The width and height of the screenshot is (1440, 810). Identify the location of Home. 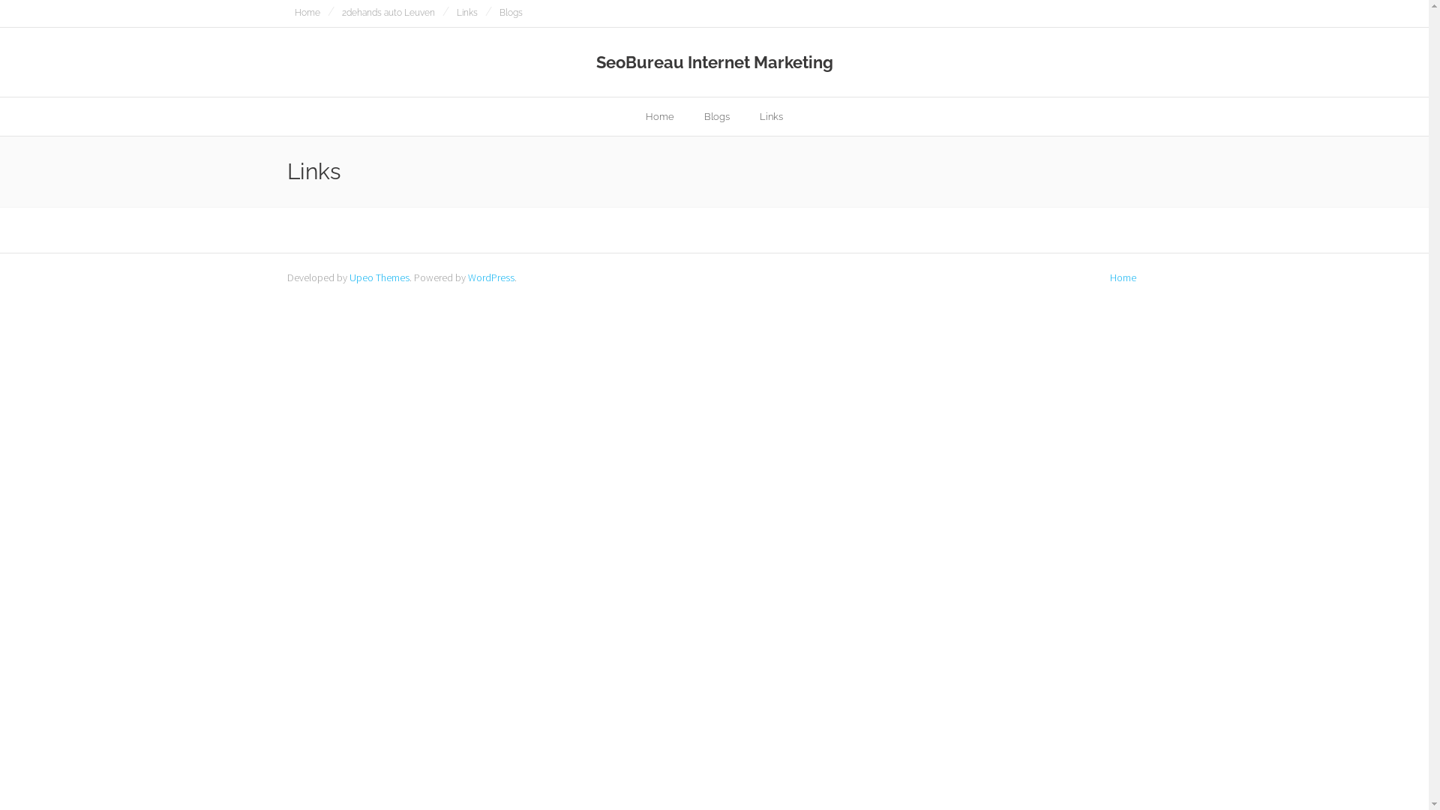
(307, 13).